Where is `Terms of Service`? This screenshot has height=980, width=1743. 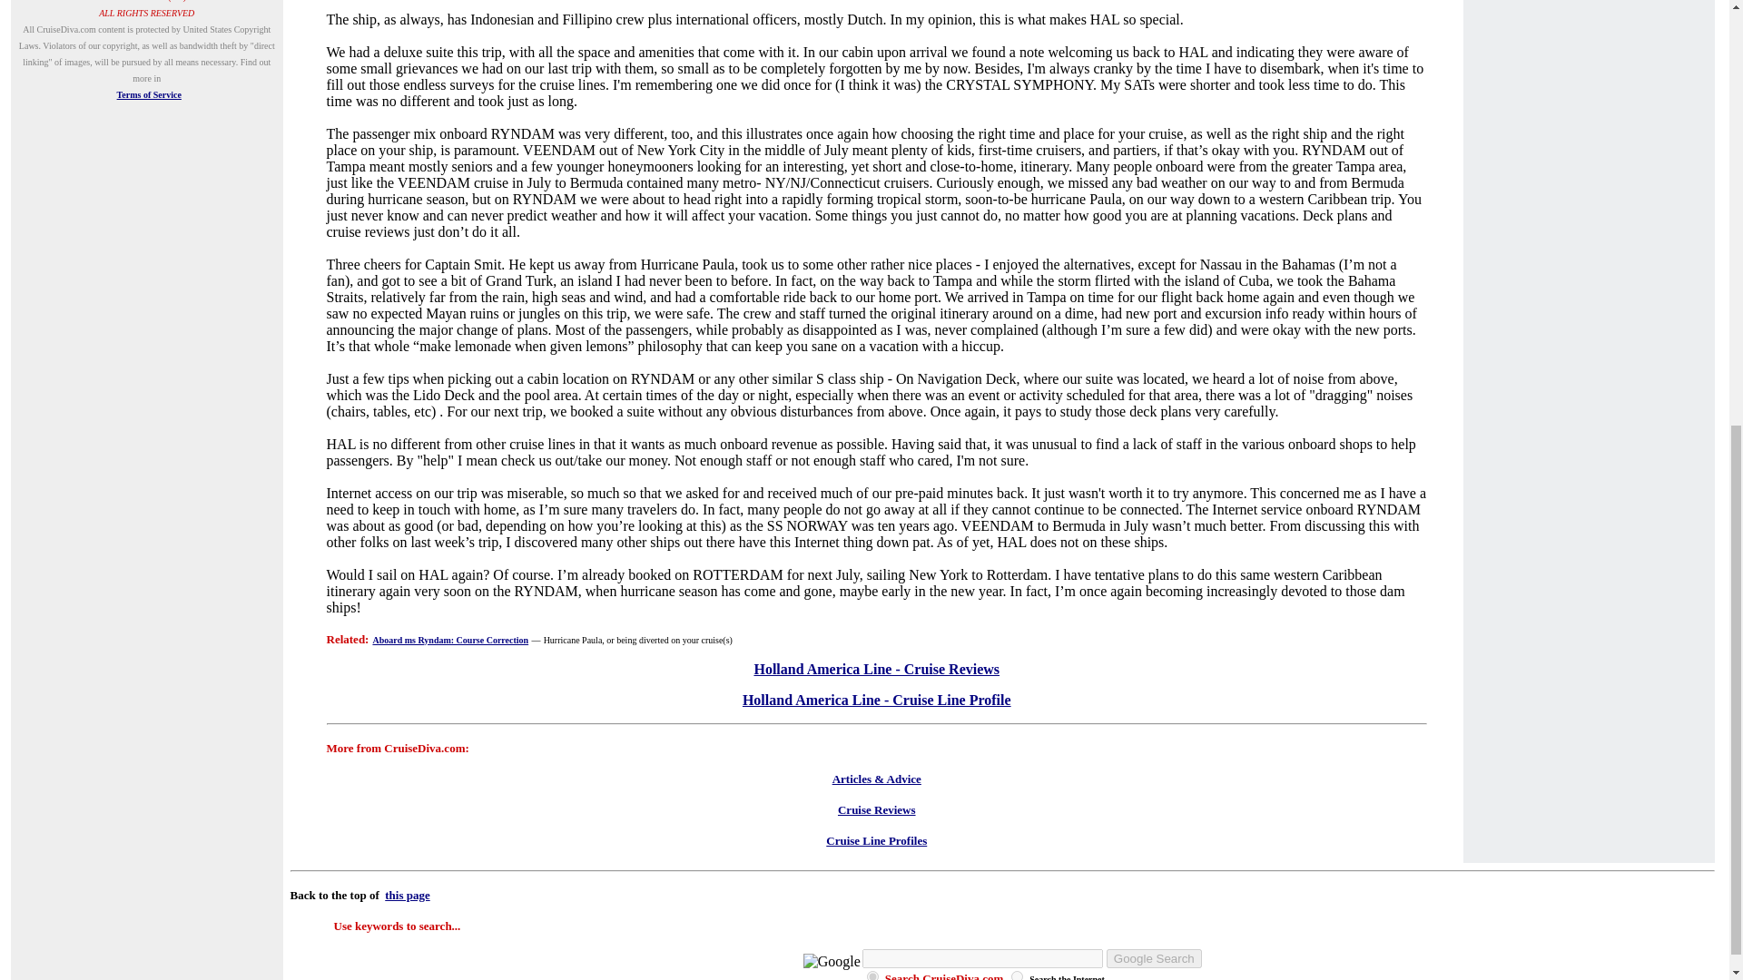 Terms of Service is located at coordinates (149, 94).